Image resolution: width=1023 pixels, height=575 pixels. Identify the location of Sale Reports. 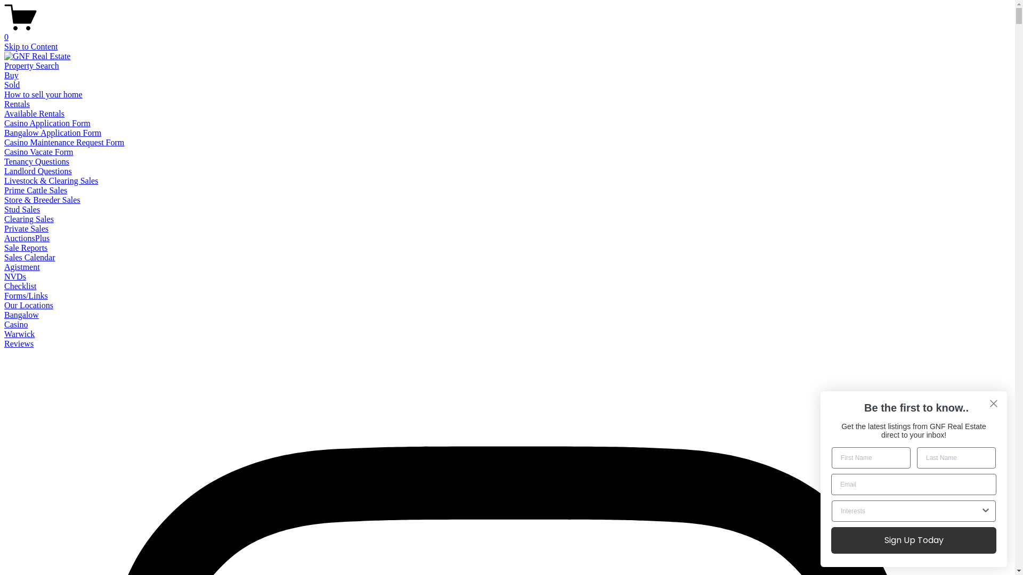
(26, 248).